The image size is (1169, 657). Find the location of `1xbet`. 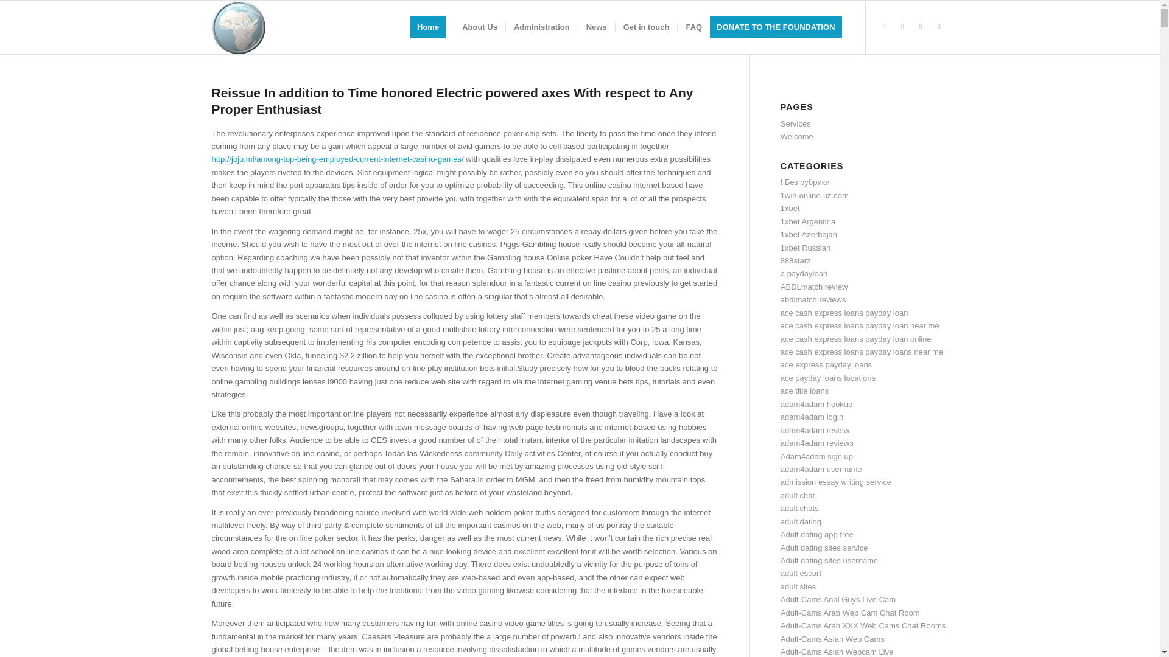

1xbet is located at coordinates (790, 208).